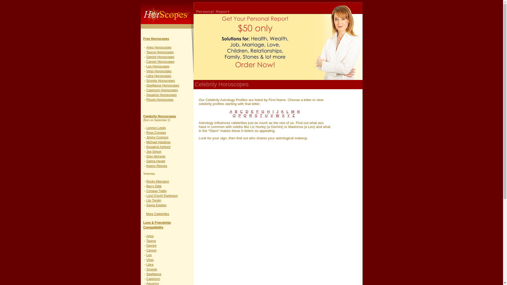 This screenshot has height=285, width=507. I want to click on Gloria Estafan, so click(156, 205).